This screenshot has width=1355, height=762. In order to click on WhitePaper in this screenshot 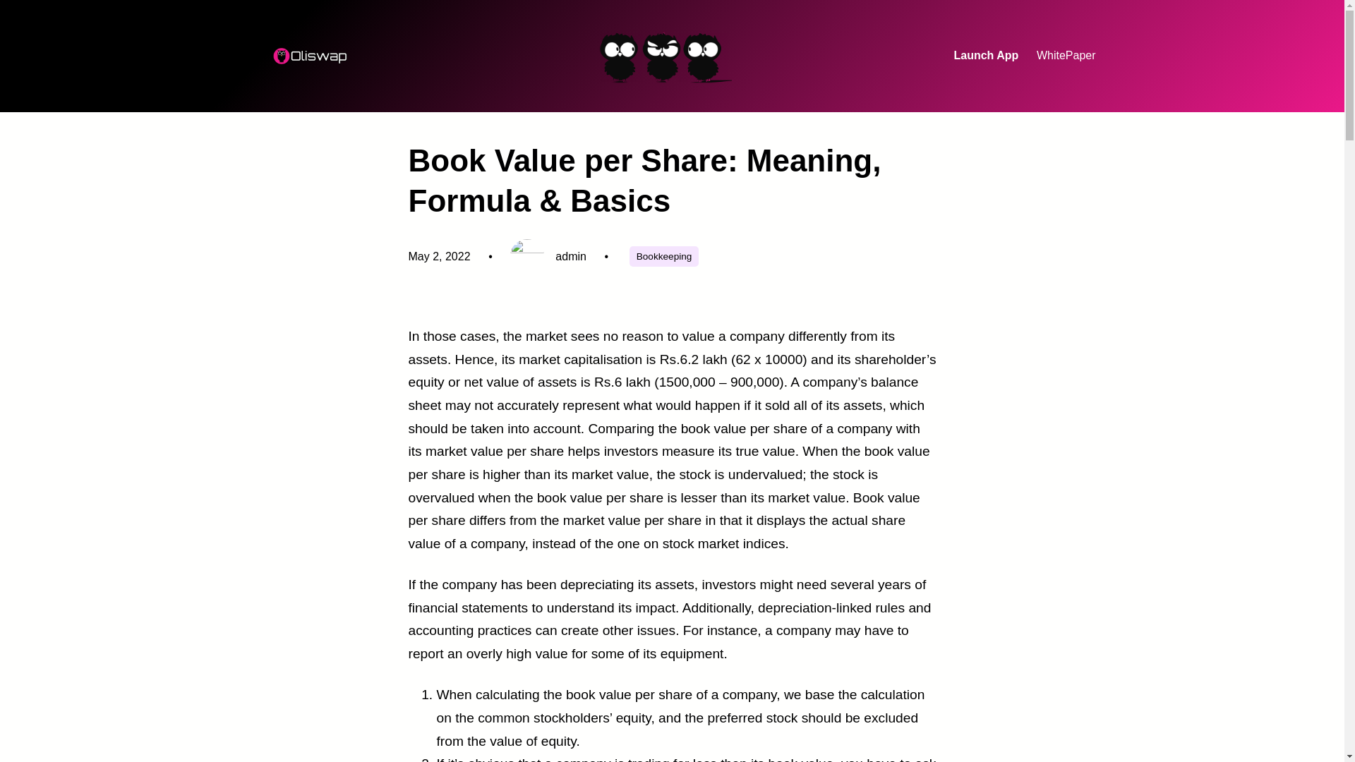, I will do `click(1066, 56)`.